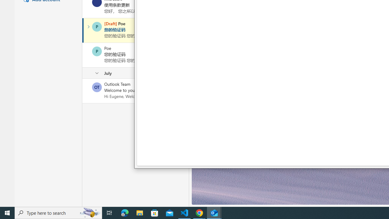  Describe the element at coordinates (58, 213) in the screenshot. I see `Type here to search` at that location.